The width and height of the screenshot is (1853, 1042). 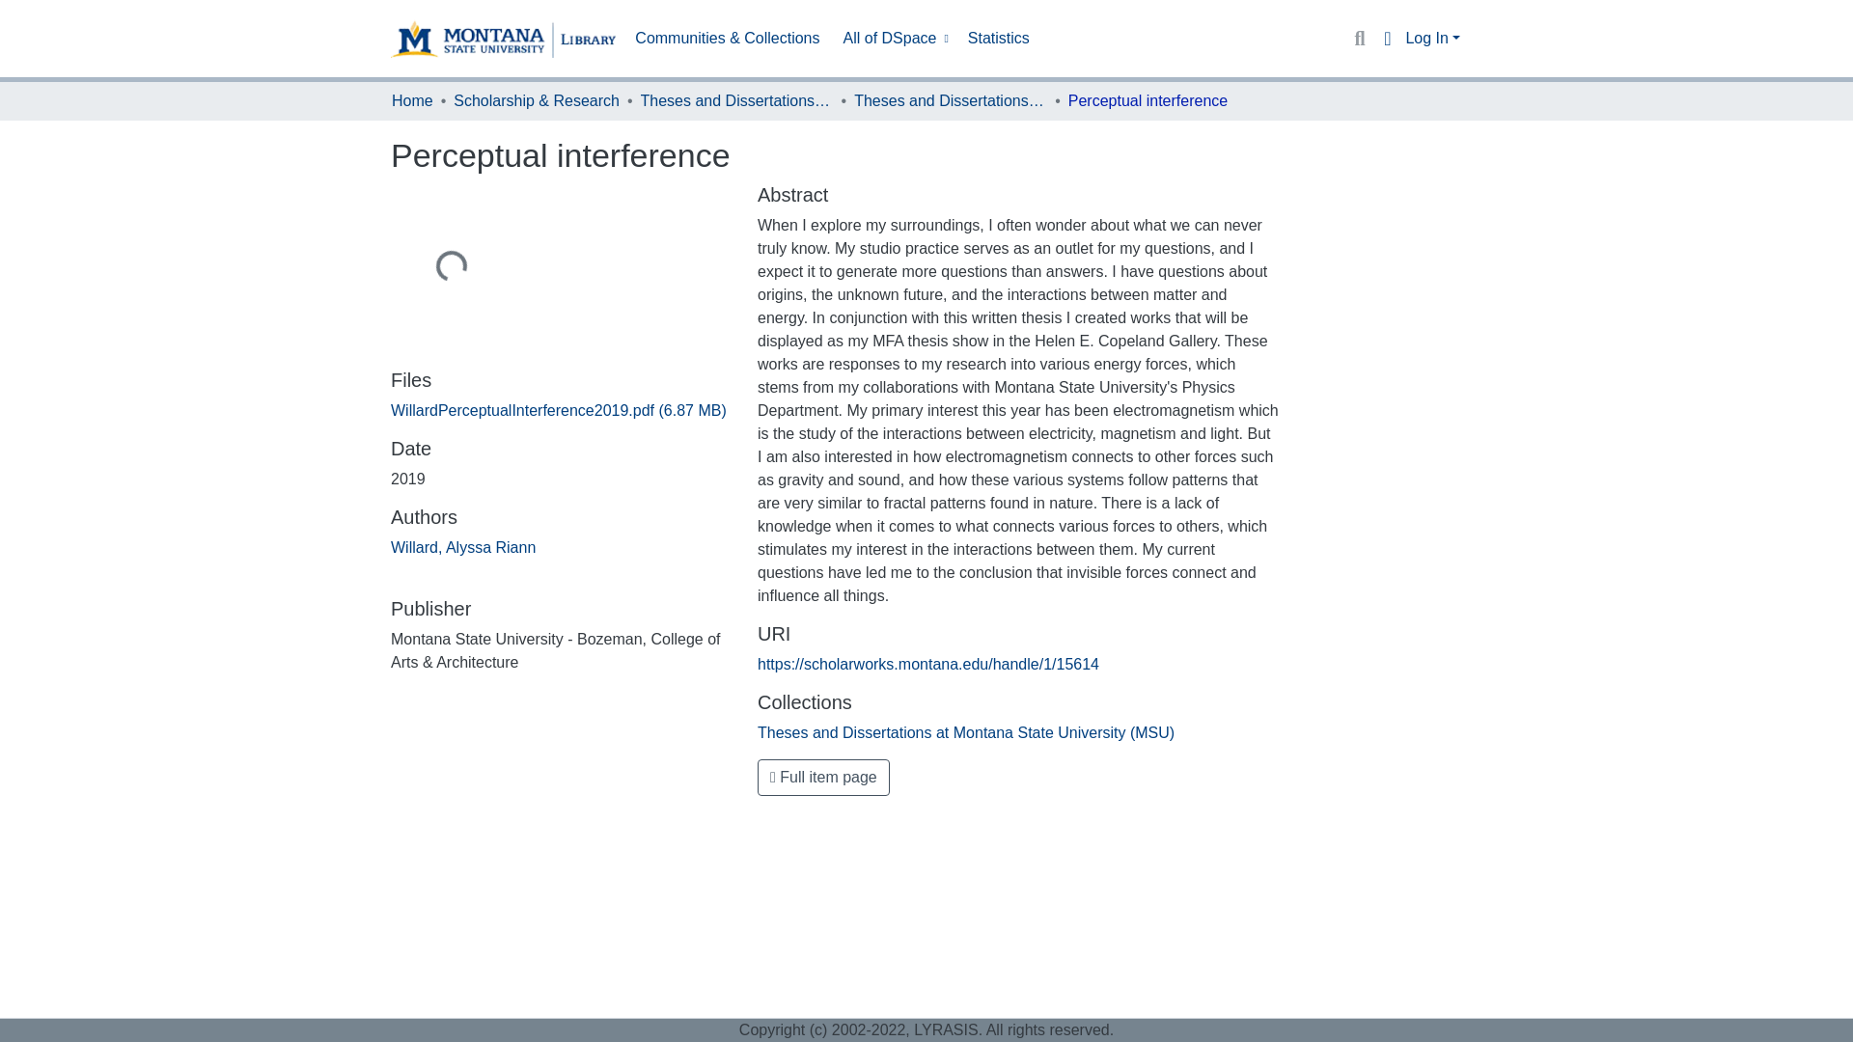 I want to click on Full item page, so click(x=823, y=778).